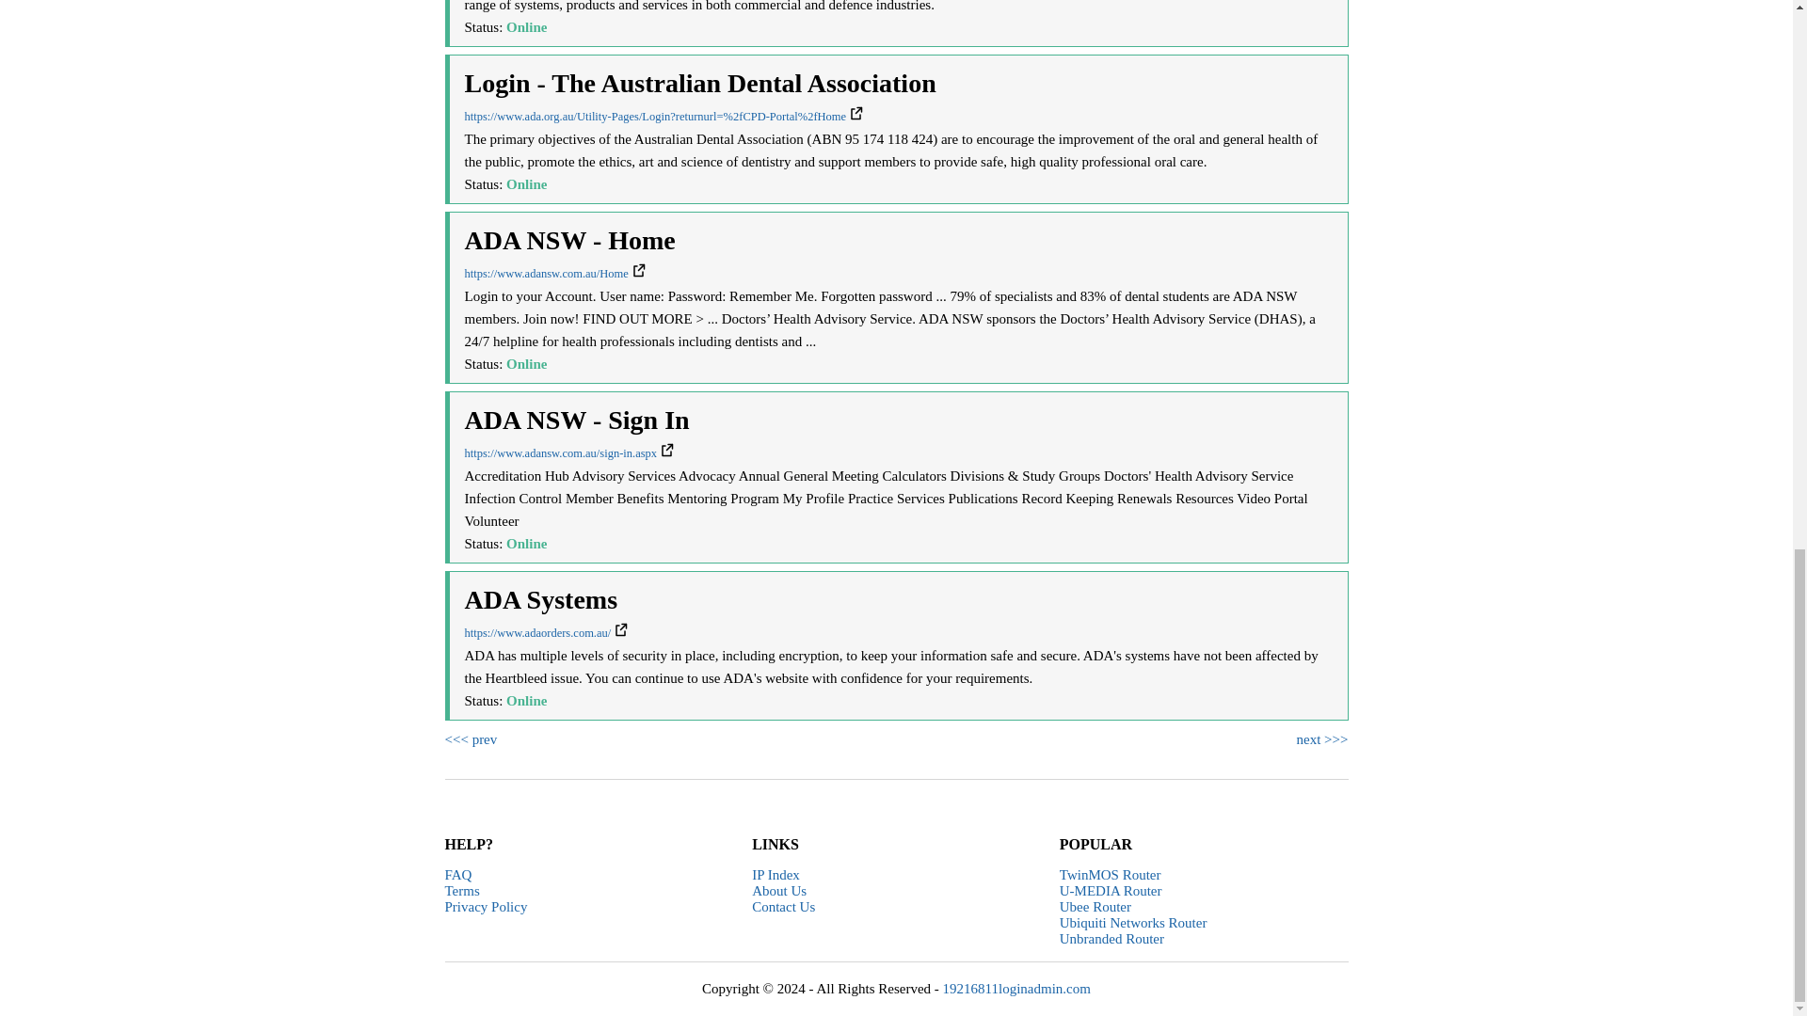 The width and height of the screenshot is (1807, 1016). What do you see at coordinates (1111, 890) in the screenshot?
I see `U-MEDIA Router` at bounding box center [1111, 890].